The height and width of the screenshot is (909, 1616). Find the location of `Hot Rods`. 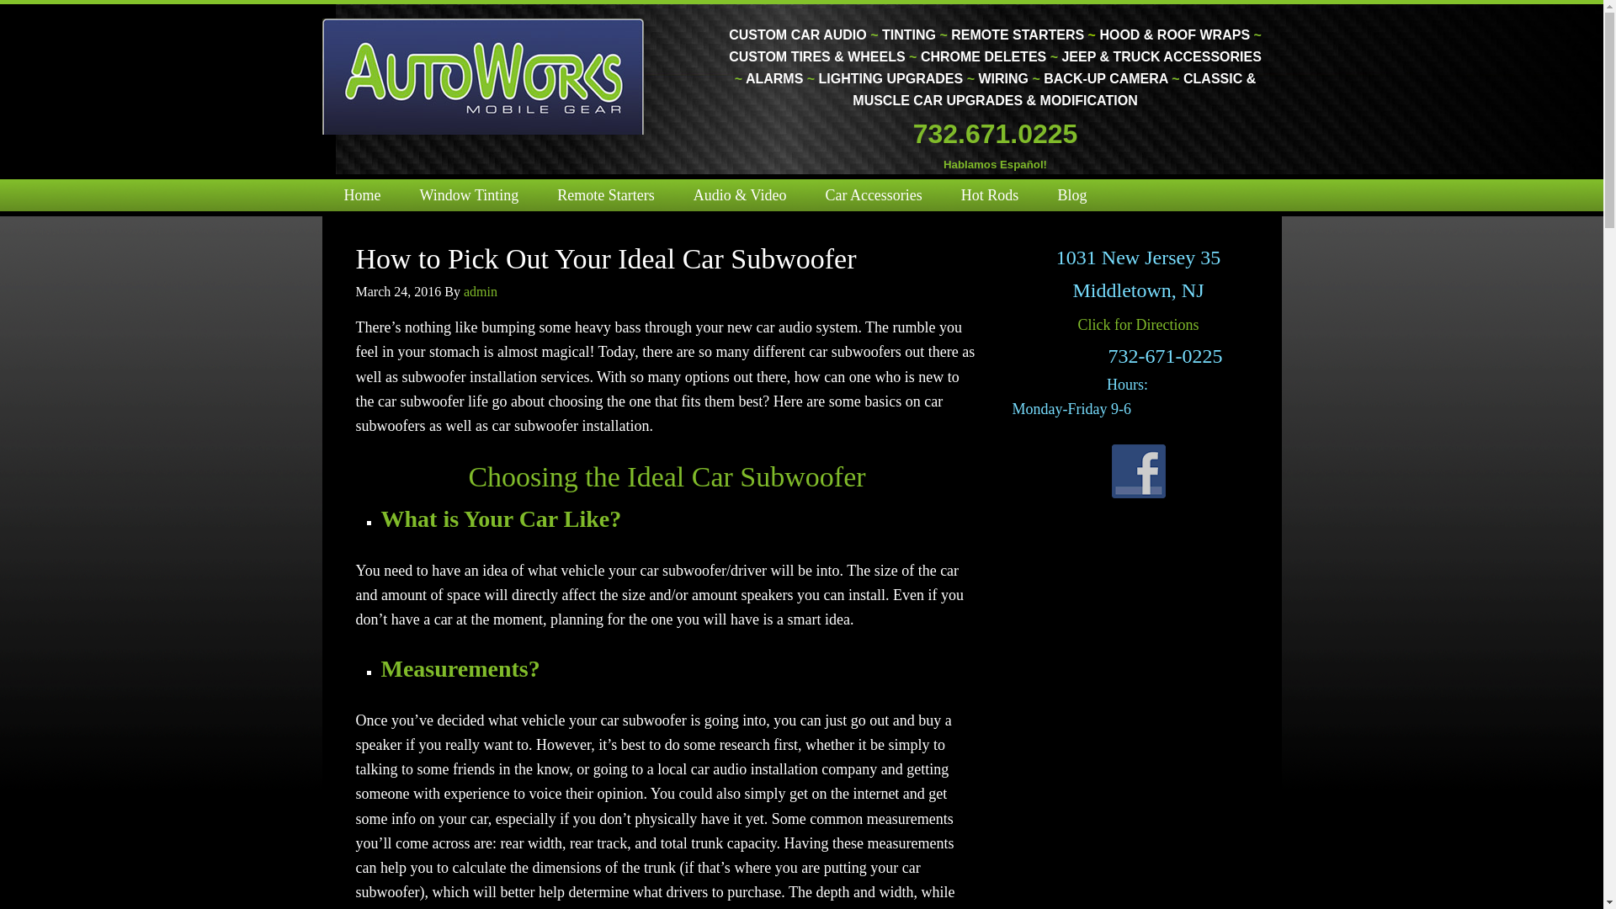

Hot Rods is located at coordinates (990, 194).